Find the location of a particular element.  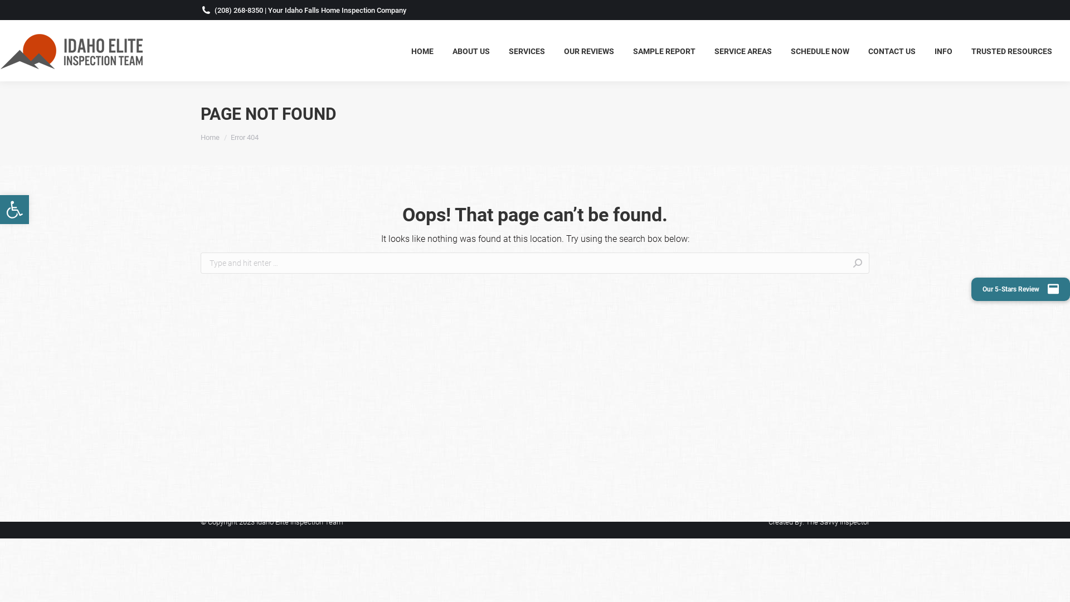

TRUSTED RESOURCES is located at coordinates (1012, 51).